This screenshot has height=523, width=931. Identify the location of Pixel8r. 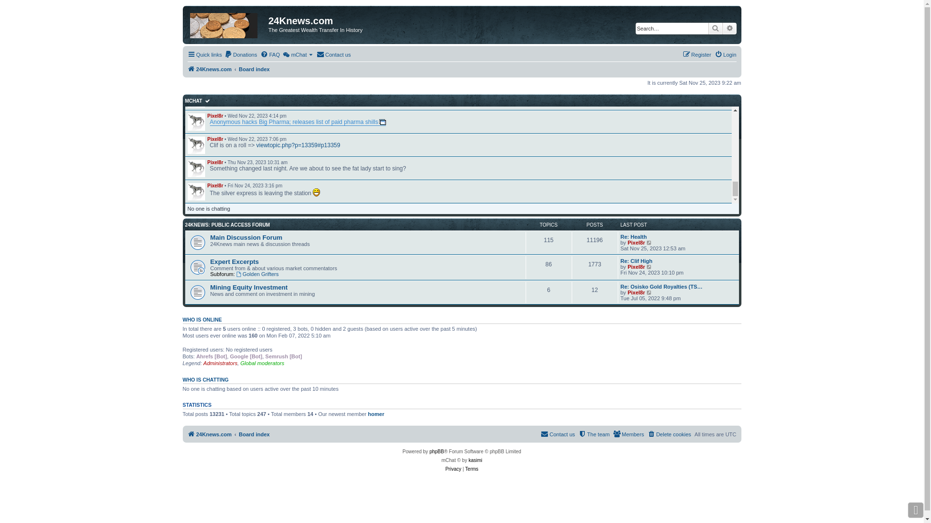
(636, 292).